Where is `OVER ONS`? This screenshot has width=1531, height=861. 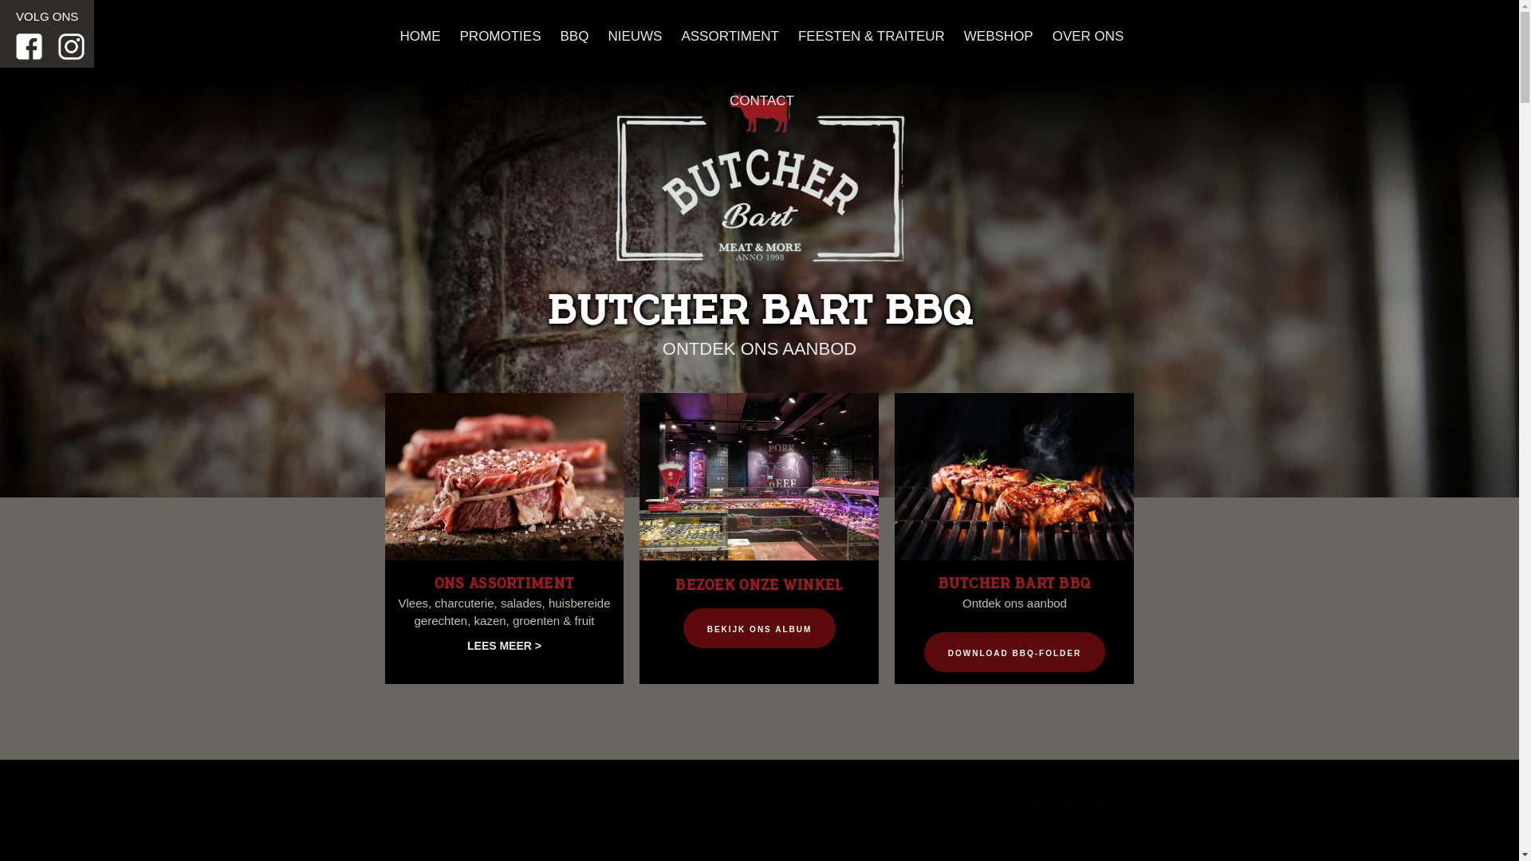
OVER ONS is located at coordinates (1086, 32).